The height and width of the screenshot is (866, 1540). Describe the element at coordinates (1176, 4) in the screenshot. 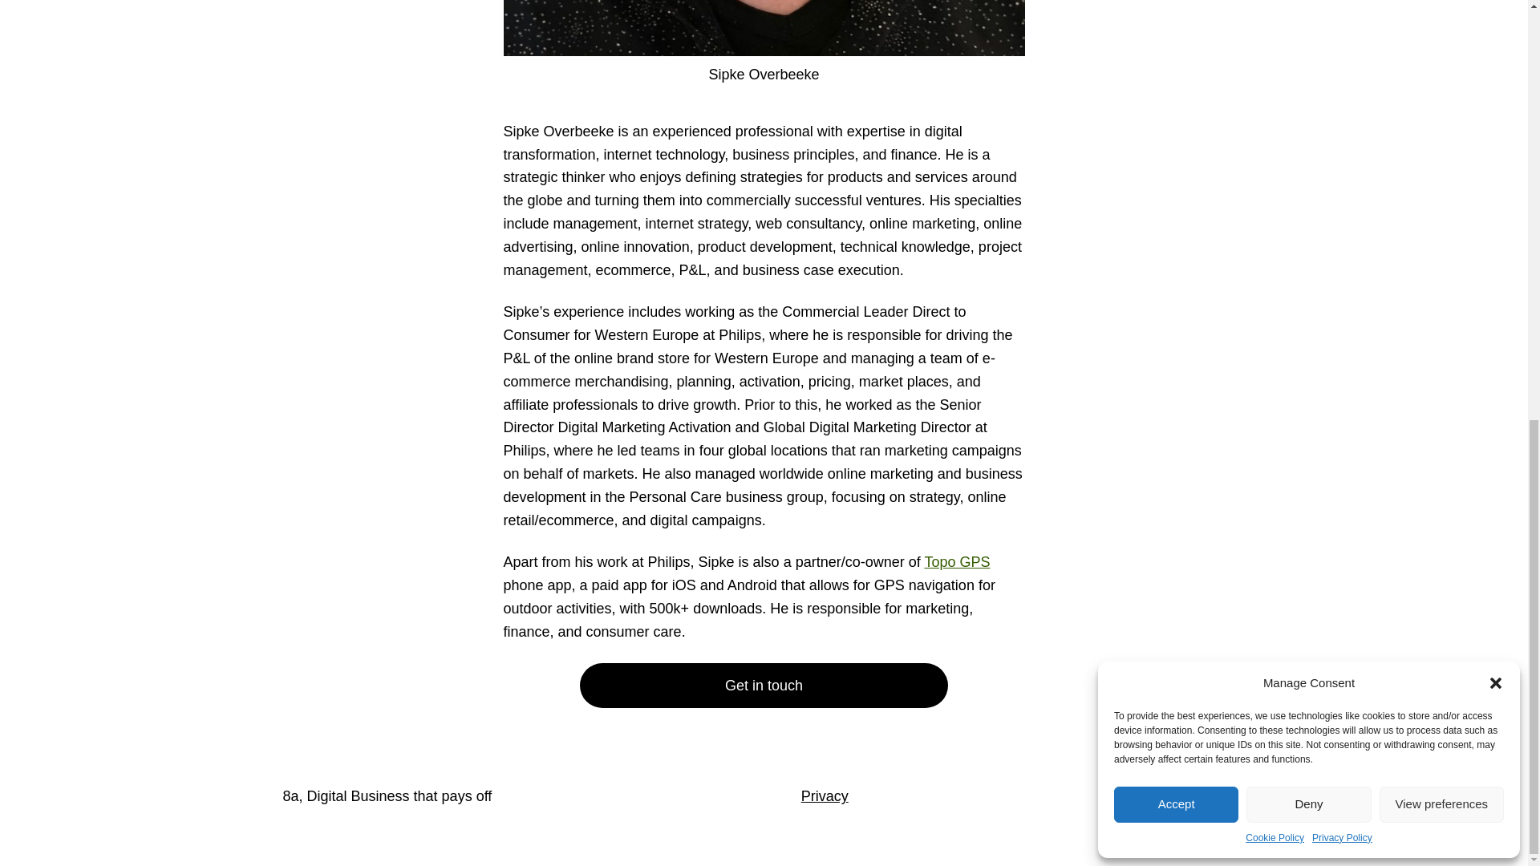

I see `Accept` at that location.